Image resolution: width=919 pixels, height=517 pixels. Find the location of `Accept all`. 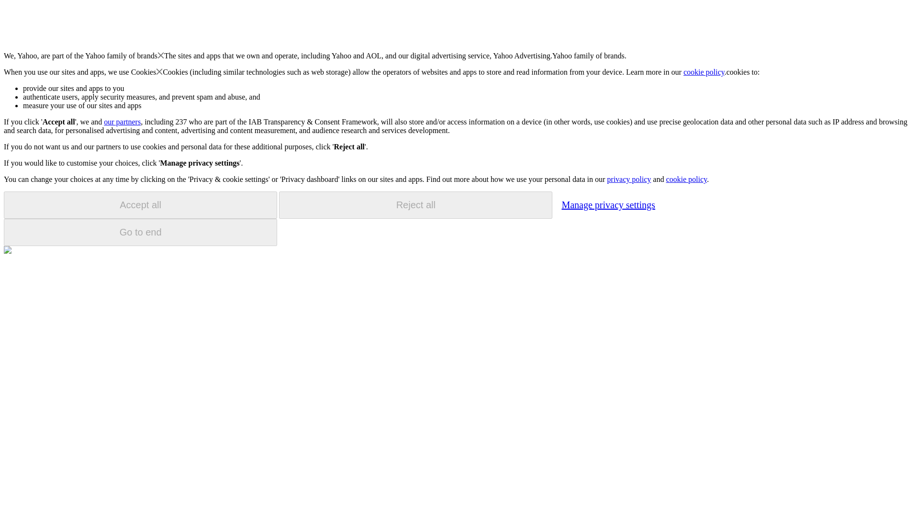

Accept all is located at coordinates (140, 205).